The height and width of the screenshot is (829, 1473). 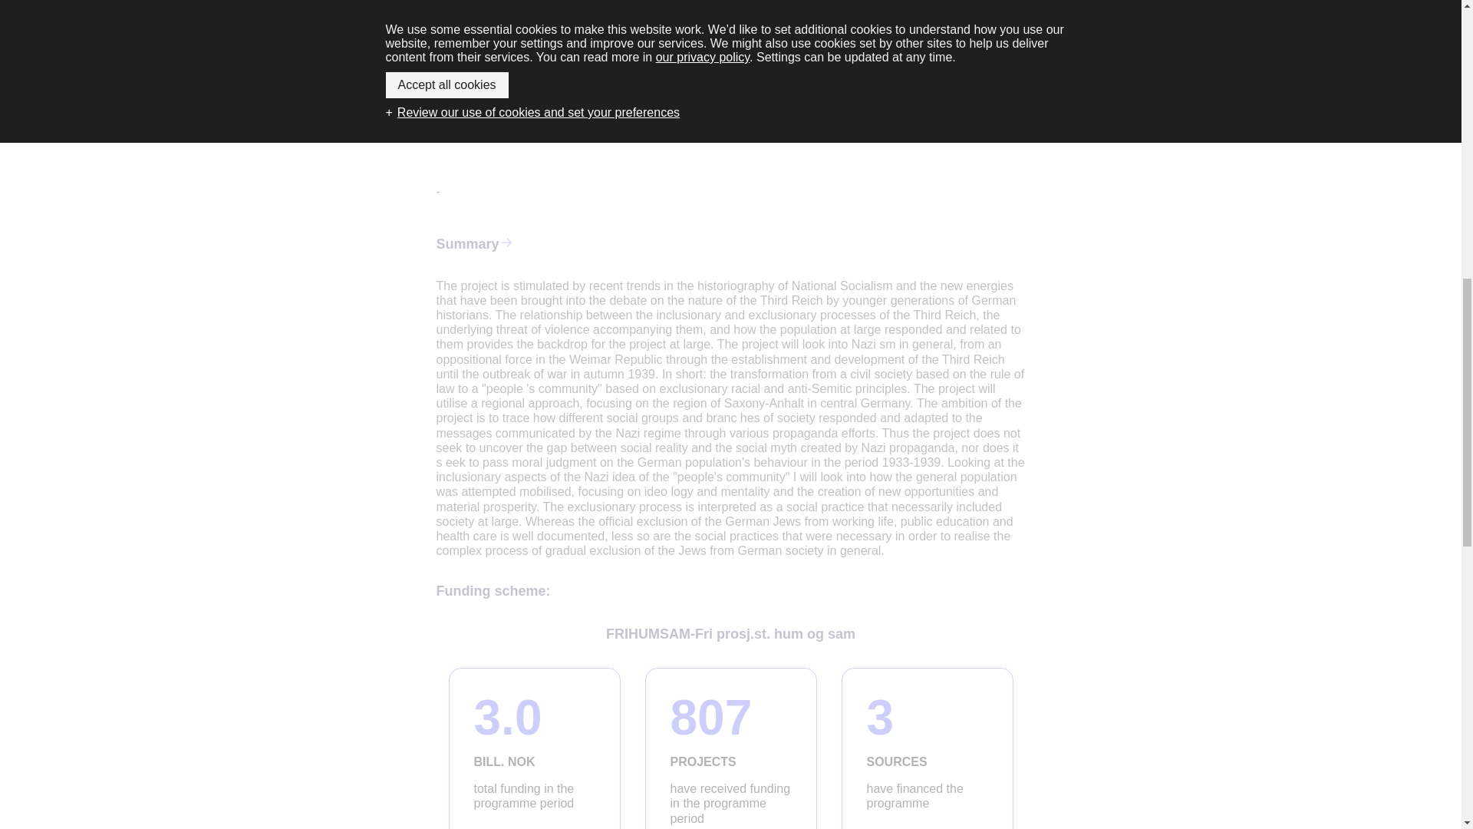 What do you see at coordinates (631, 28) in the screenshot?
I see `Summary` at bounding box center [631, 28].